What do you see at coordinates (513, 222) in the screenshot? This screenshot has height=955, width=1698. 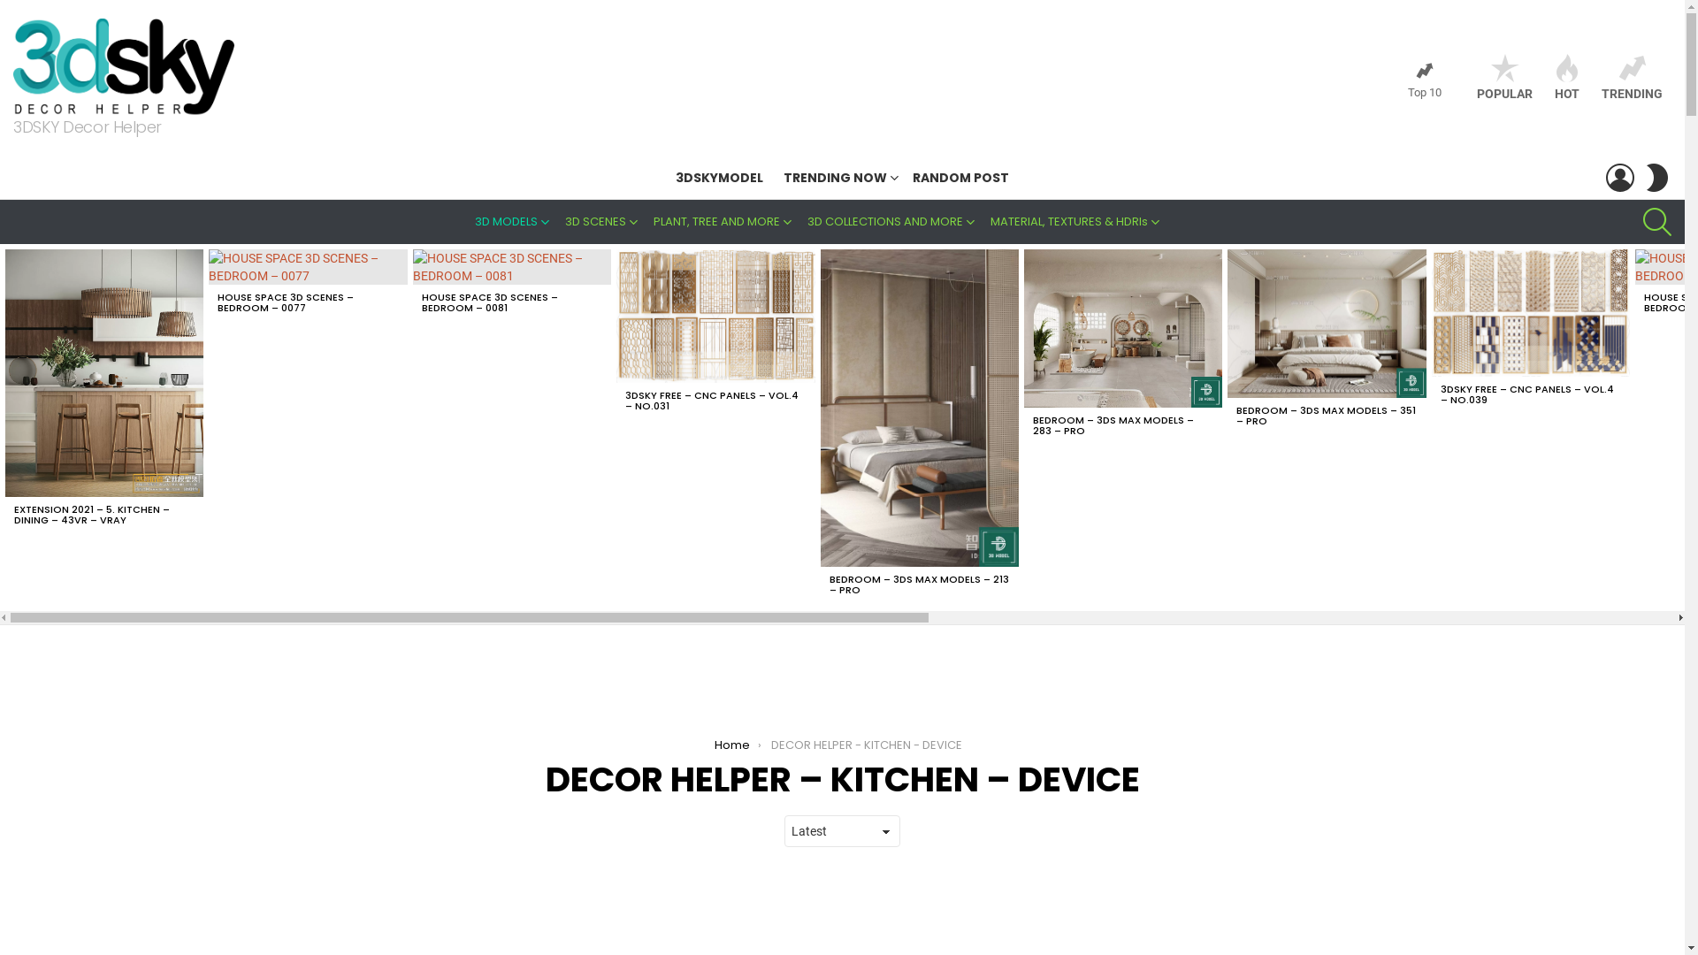 I see `3D MODELS` at bounding box center [513, 222].